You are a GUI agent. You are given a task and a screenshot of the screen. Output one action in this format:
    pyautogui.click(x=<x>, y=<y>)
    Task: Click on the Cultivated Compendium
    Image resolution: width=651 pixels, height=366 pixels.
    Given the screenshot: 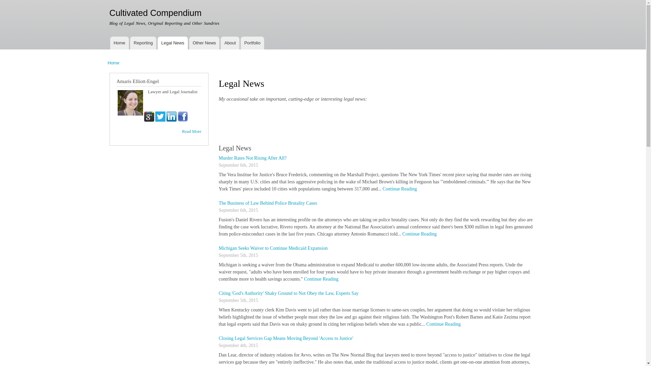 What is the action you would take?
    pyautogui.click(x=119, y=43)
    